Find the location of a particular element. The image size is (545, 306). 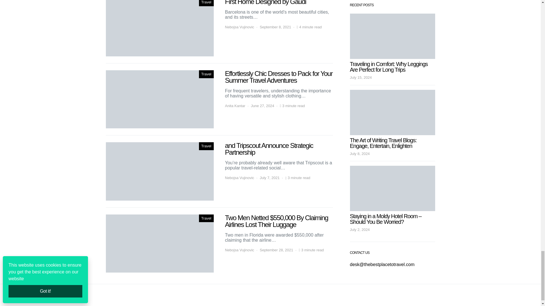

View all posts by Nebojsa Vujinovic is located at coordinates (239, 250).